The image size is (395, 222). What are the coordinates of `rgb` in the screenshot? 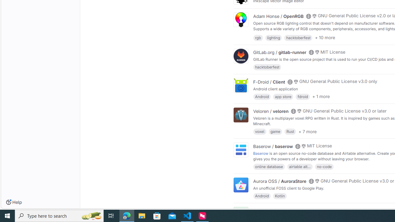 It's located at (258, 37).